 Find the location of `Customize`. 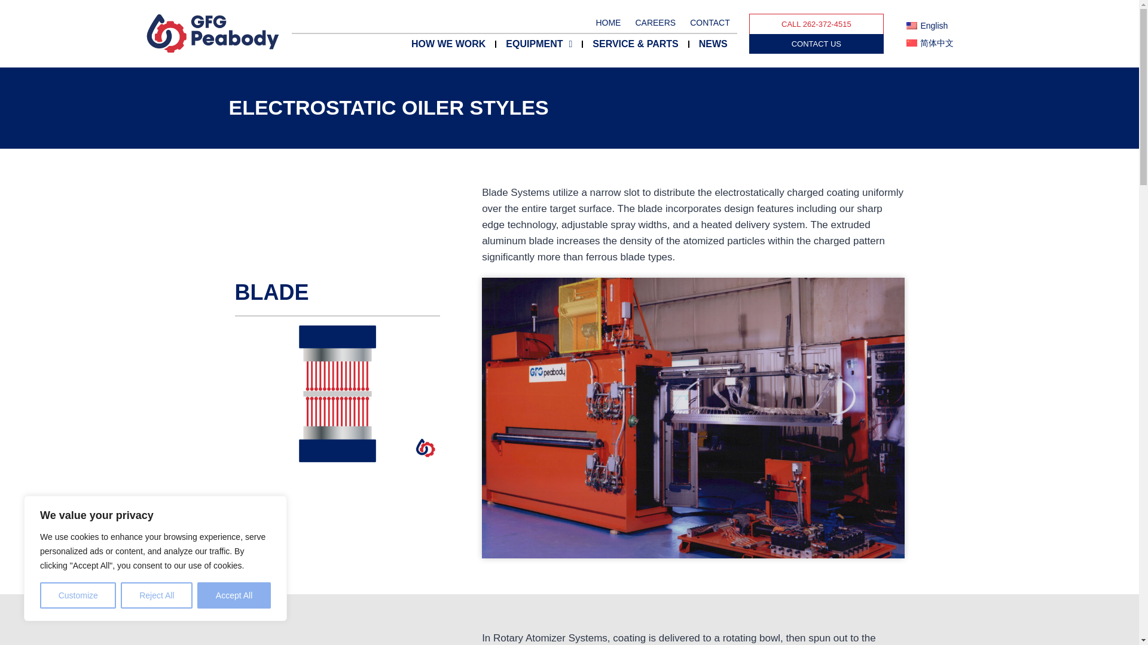

Customize is located at coordinates (78, 595).